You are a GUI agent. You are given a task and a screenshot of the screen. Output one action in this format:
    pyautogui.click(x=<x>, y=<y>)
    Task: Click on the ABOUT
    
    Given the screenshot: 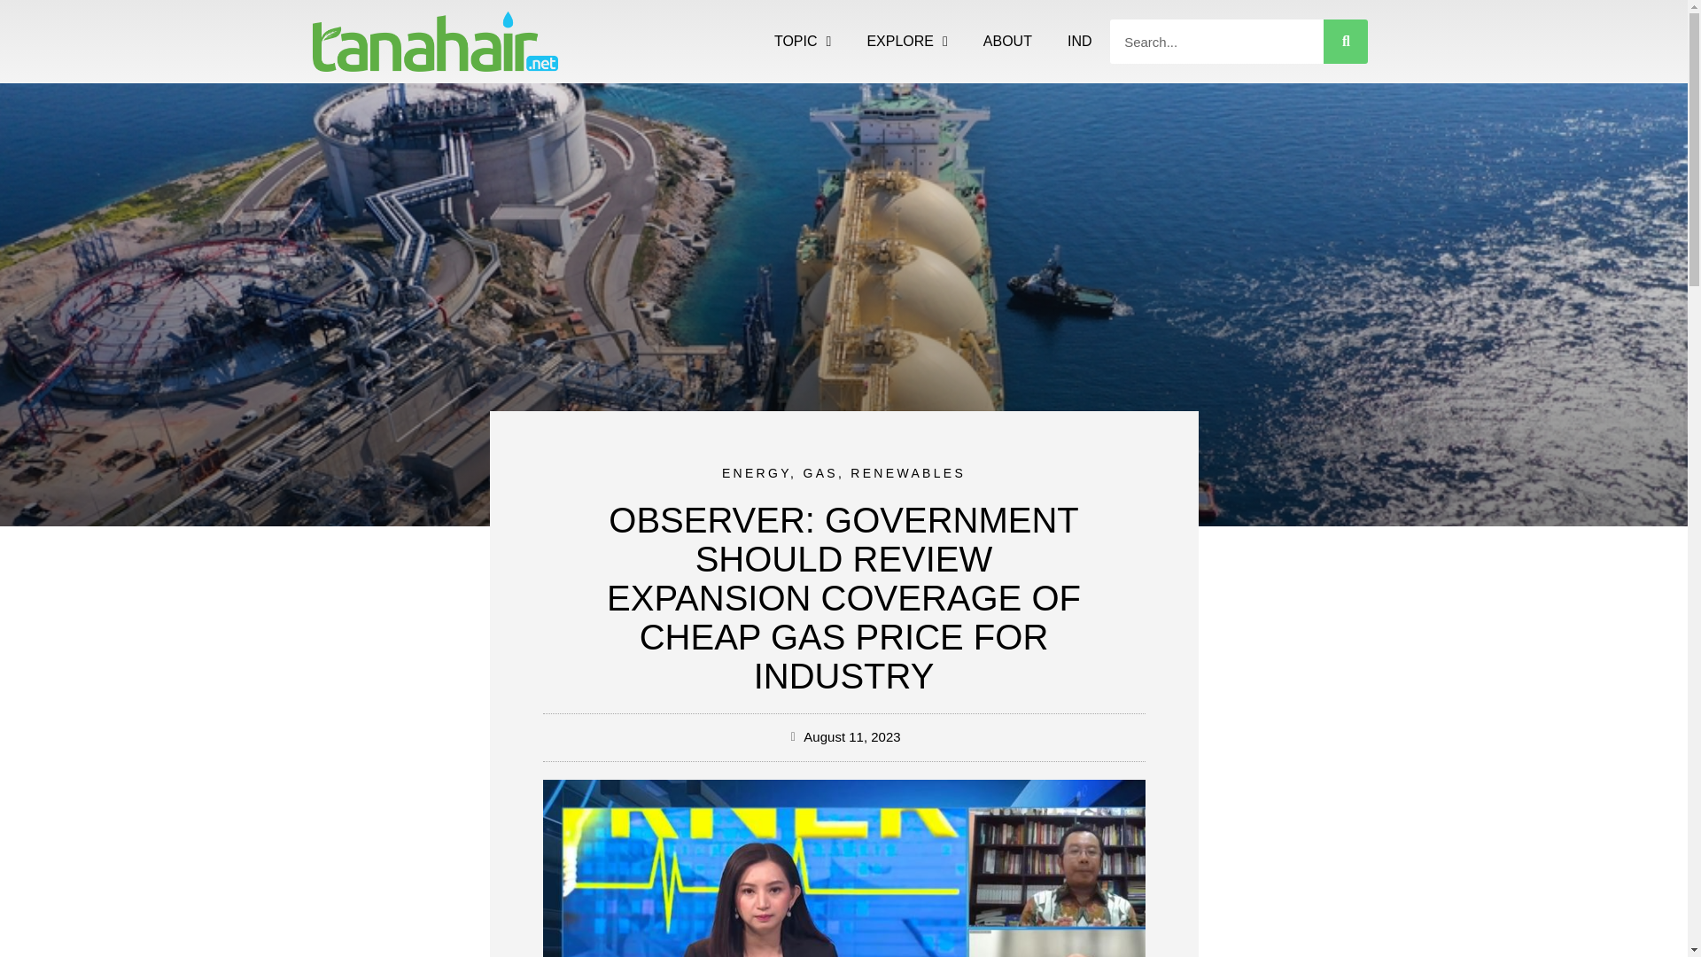 What is the action you would take?
    pyautogui.click(x=1007, y=41)
    